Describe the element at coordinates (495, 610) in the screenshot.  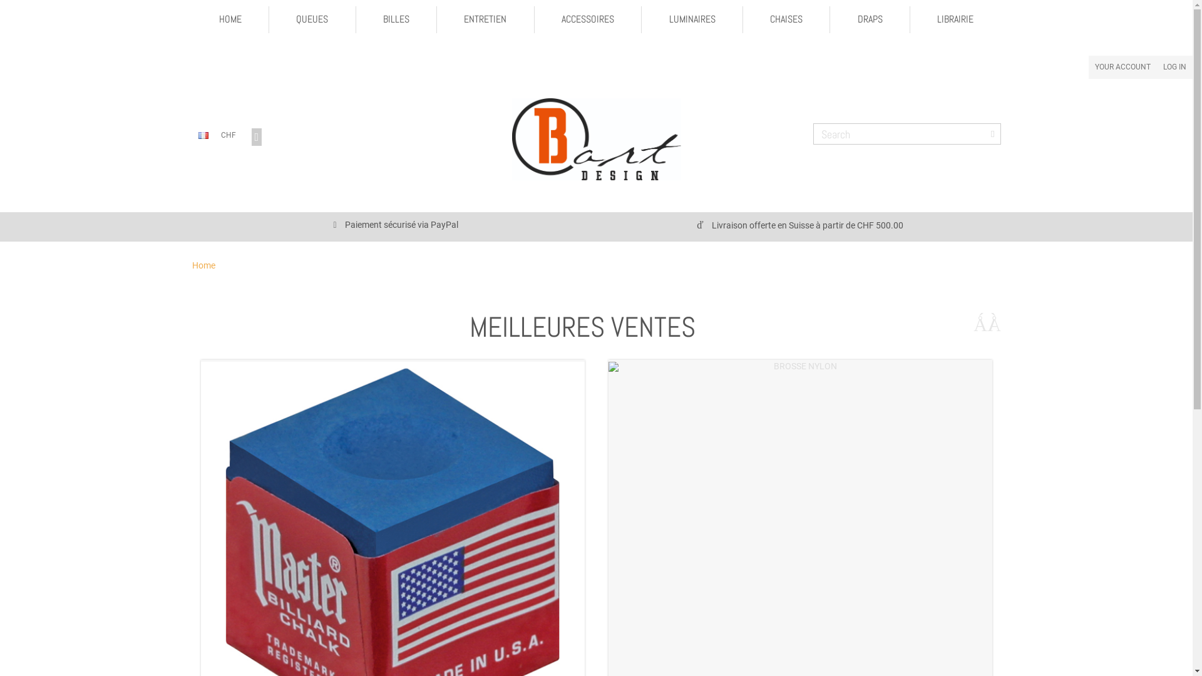
I see `Mes informations personnelles` at that location.